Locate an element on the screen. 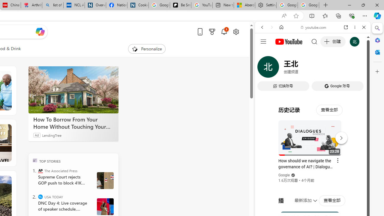 The image size is (384, 216). YouTube is located at coordinates (310, 89).